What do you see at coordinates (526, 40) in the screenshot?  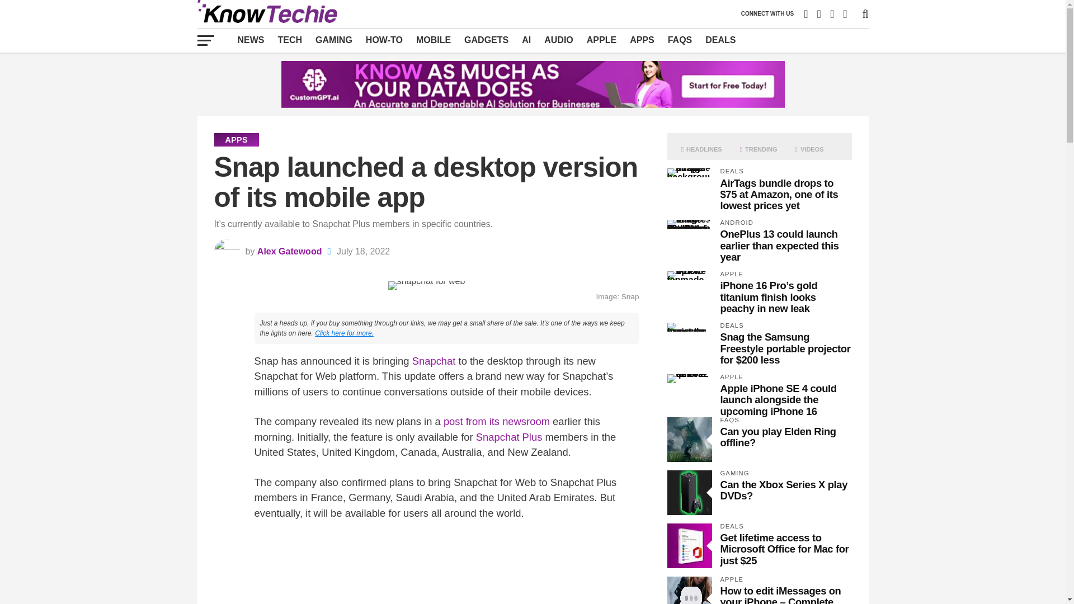 I see `AI` at bounding box center [526, 40].